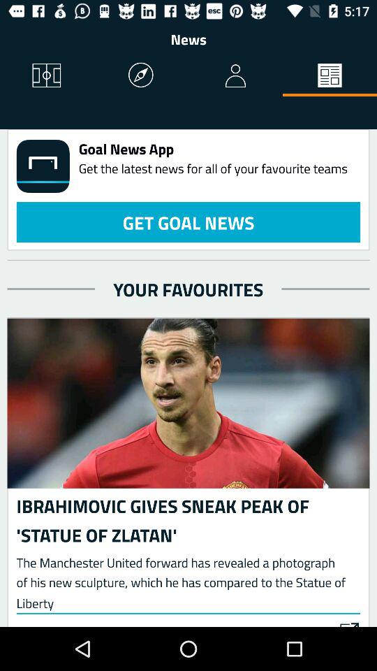  Describe the element at coordinates (330, 75) in the screenshot. I see `select the icon to the right of the news icon` at that location.